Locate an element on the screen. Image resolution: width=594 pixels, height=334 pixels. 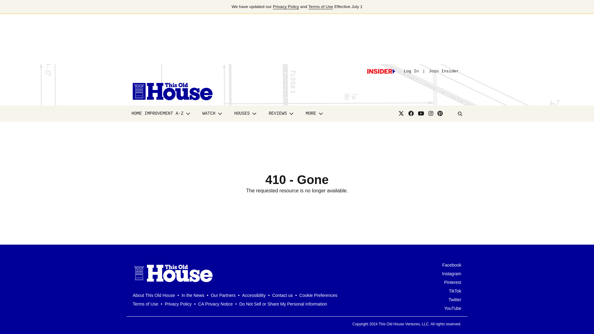
Log in or sign up is located at coordinates (381, 71).